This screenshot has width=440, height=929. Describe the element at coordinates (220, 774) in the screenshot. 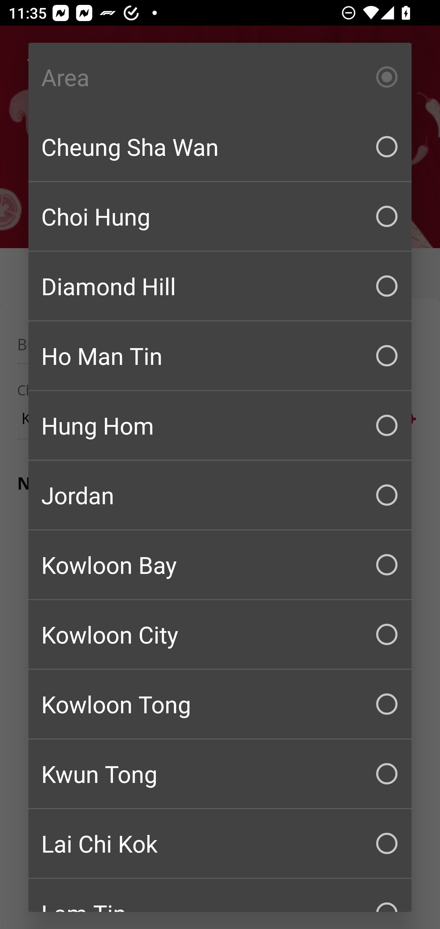

I see `Kwun Tong` at that location.